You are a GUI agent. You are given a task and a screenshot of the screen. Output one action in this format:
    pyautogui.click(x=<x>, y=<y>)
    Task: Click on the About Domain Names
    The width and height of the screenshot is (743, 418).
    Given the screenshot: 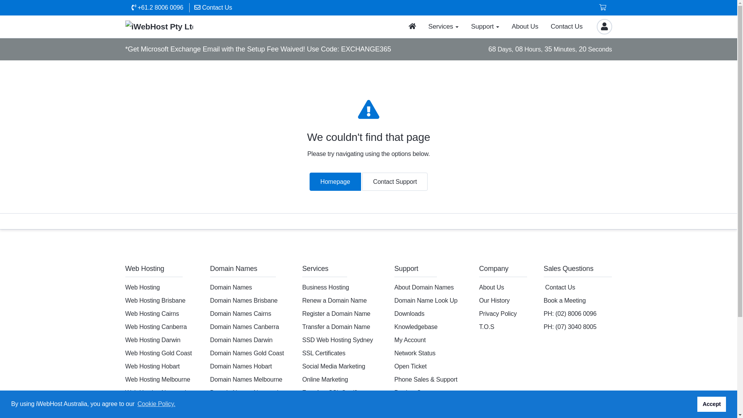 What is the action you would take?
    pyautogui.click(x=424, y=287)
    